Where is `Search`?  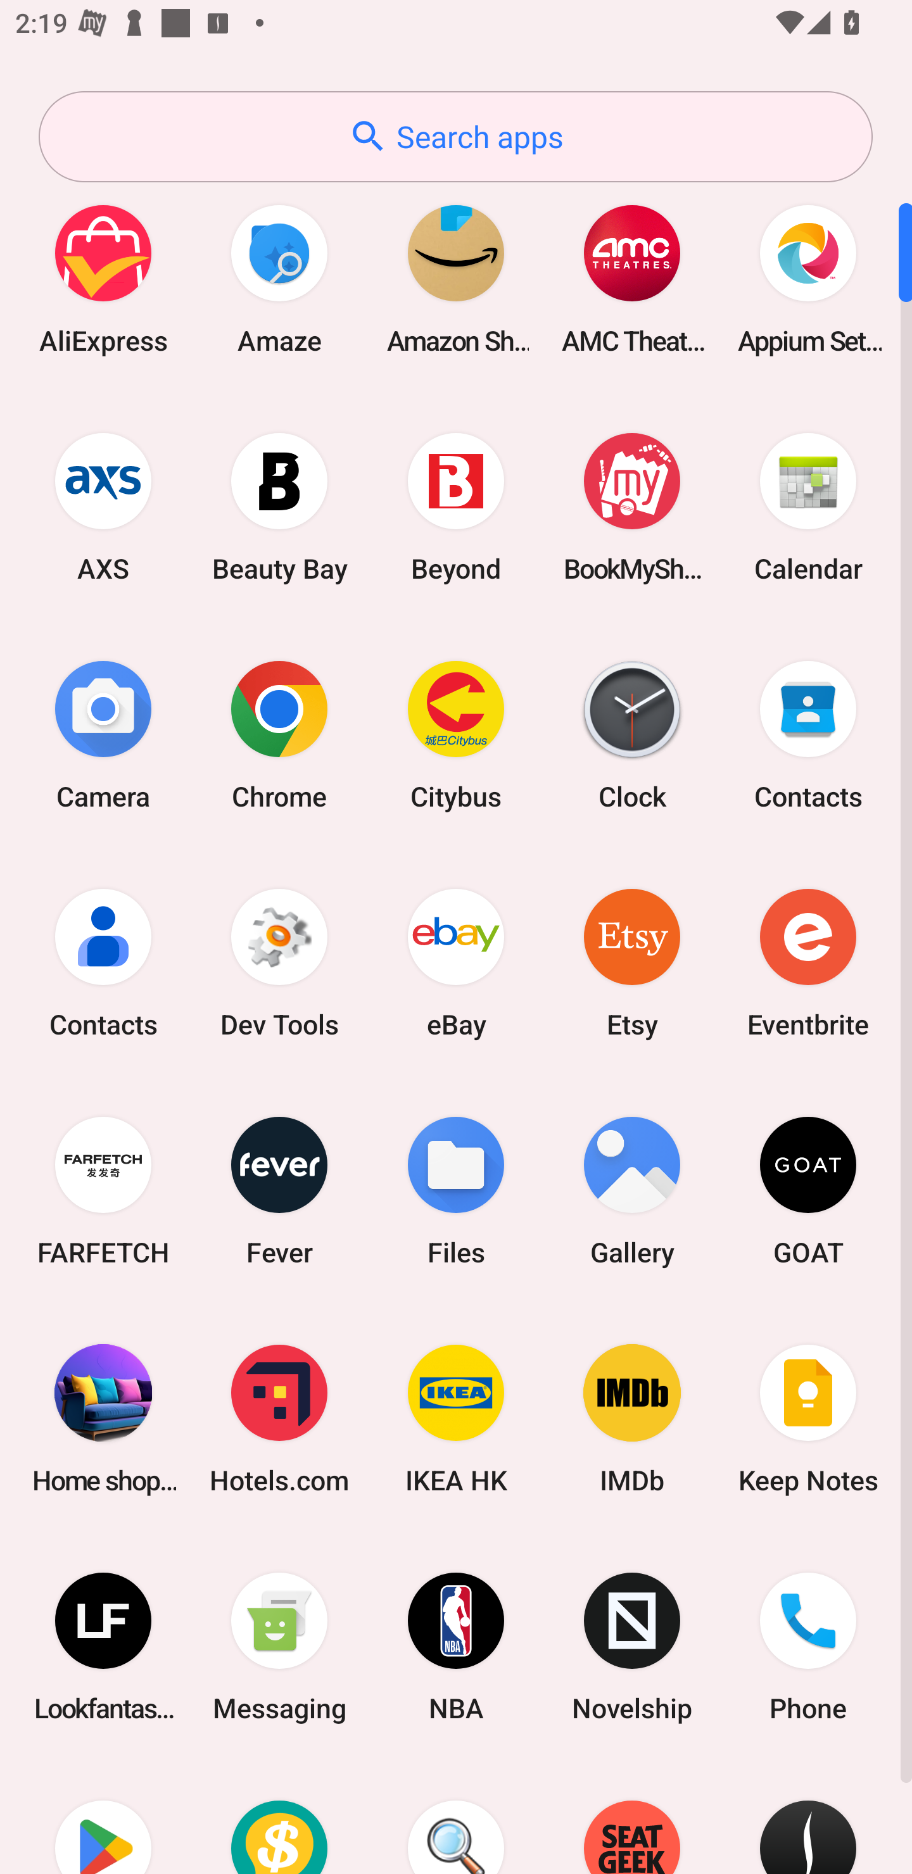 Search is located at coordinates (456, 1818).